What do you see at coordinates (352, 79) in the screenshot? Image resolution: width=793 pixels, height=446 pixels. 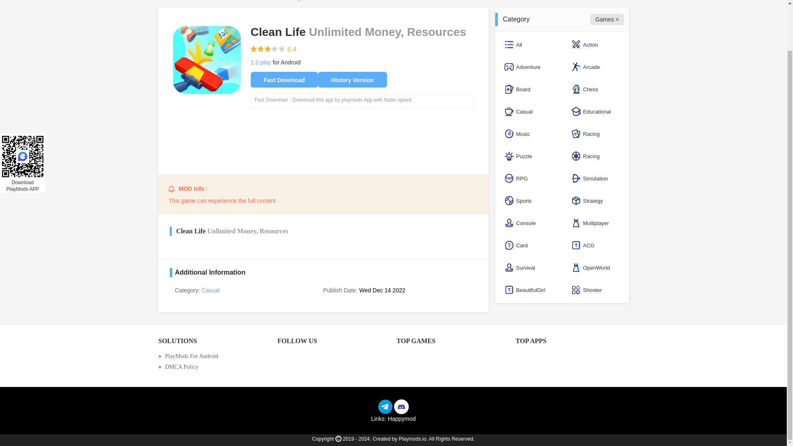 I see `History Version` at bounding box center [352, 79].